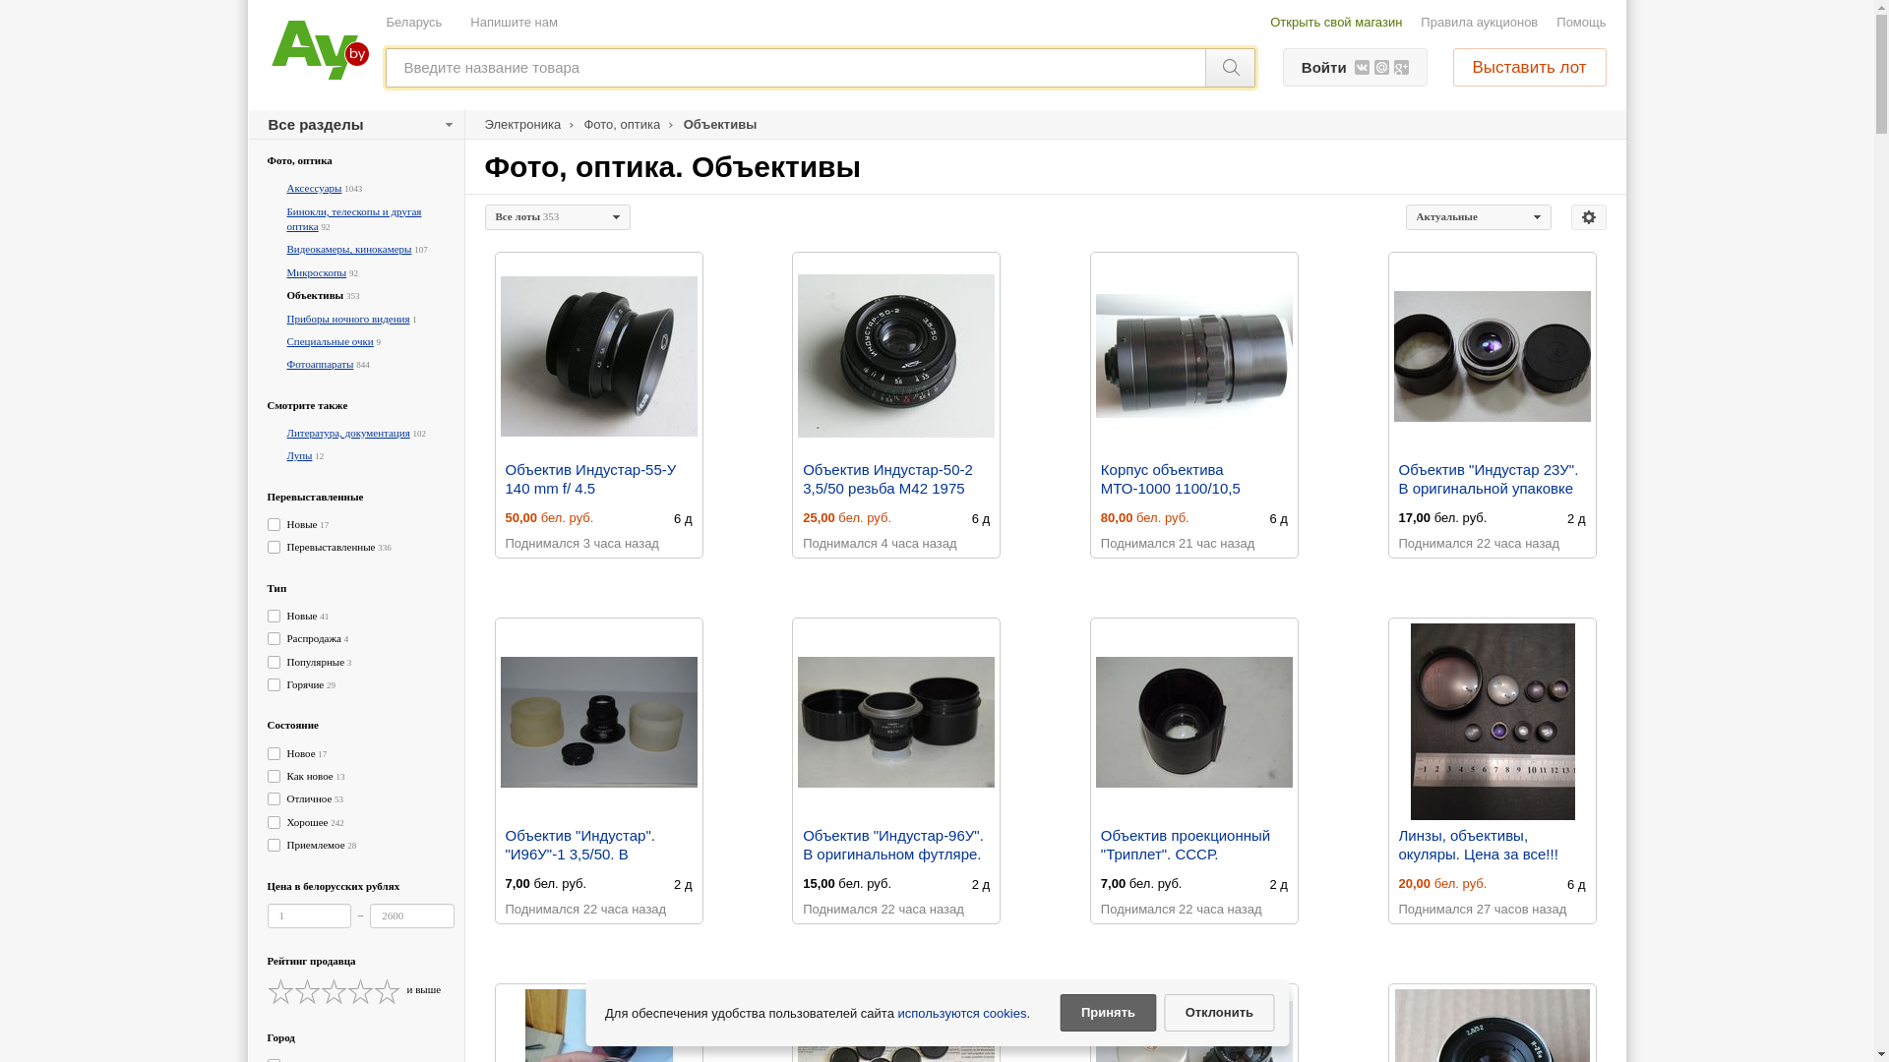 The image size is (1889, 1062). Describe the element at coordinates (937, 223) in the screenshot. I see `login` at that location.